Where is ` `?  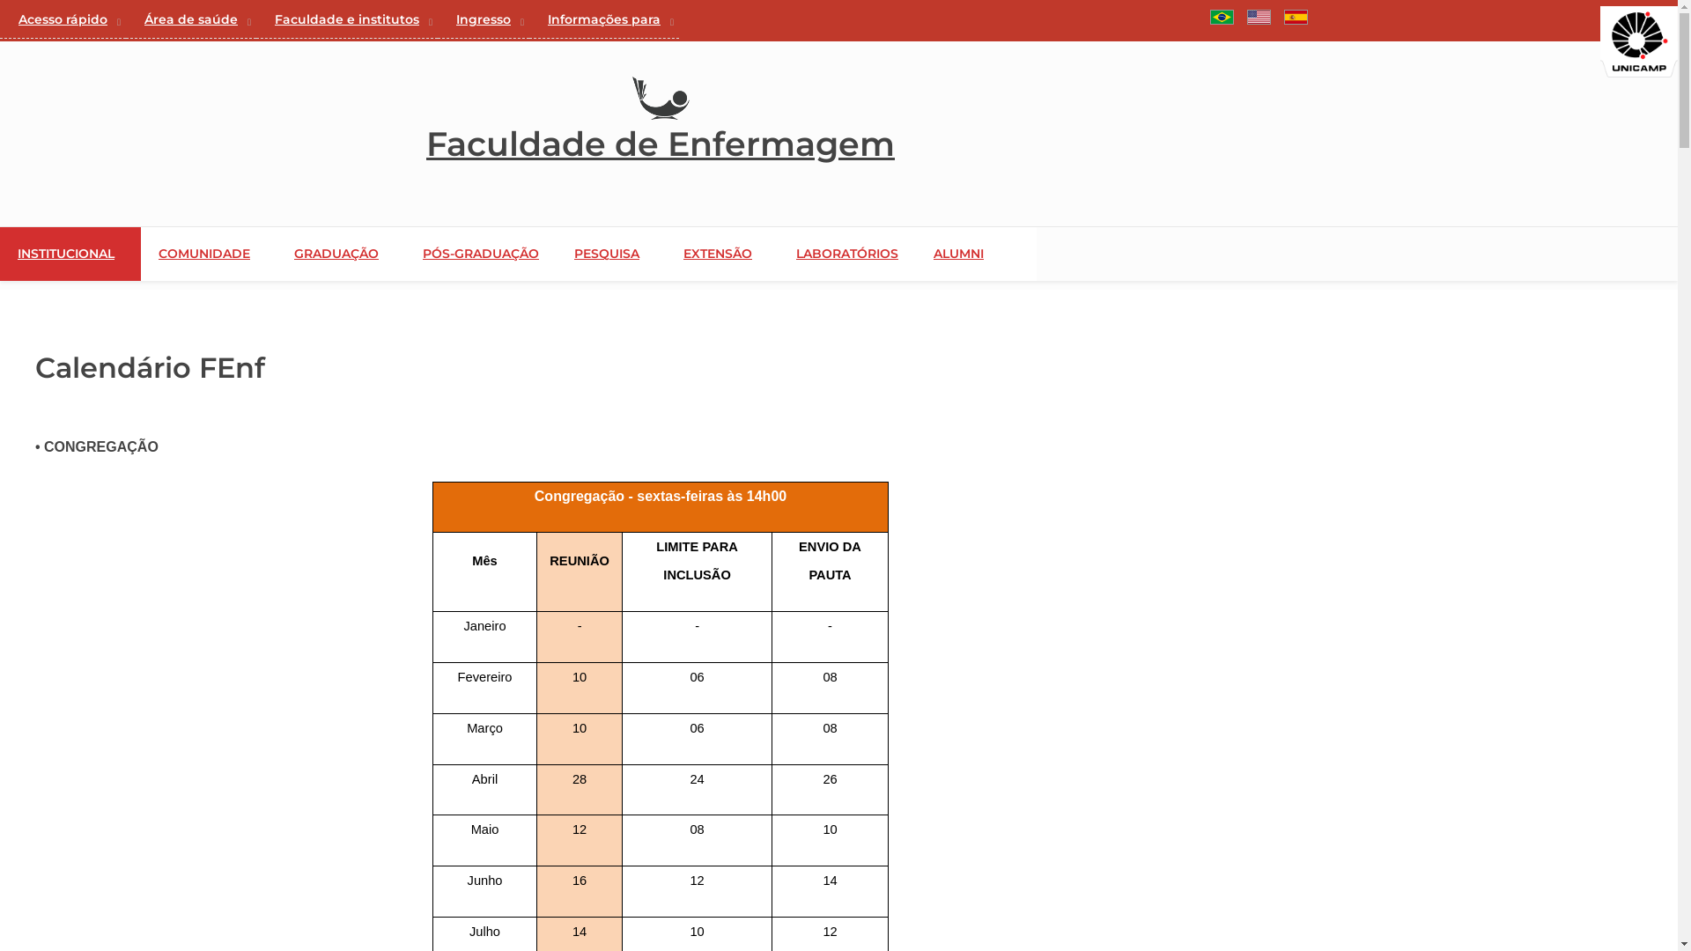
  is located at coordinates (1204, 18).